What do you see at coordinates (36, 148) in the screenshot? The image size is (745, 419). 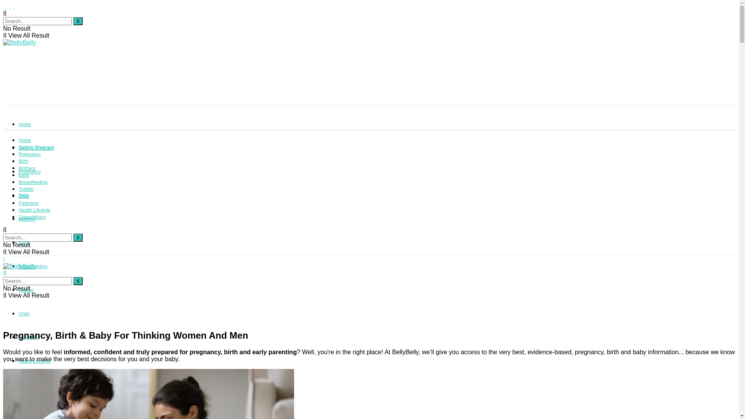 I see `Getting Pregnant` at bounding box center [36, 148].